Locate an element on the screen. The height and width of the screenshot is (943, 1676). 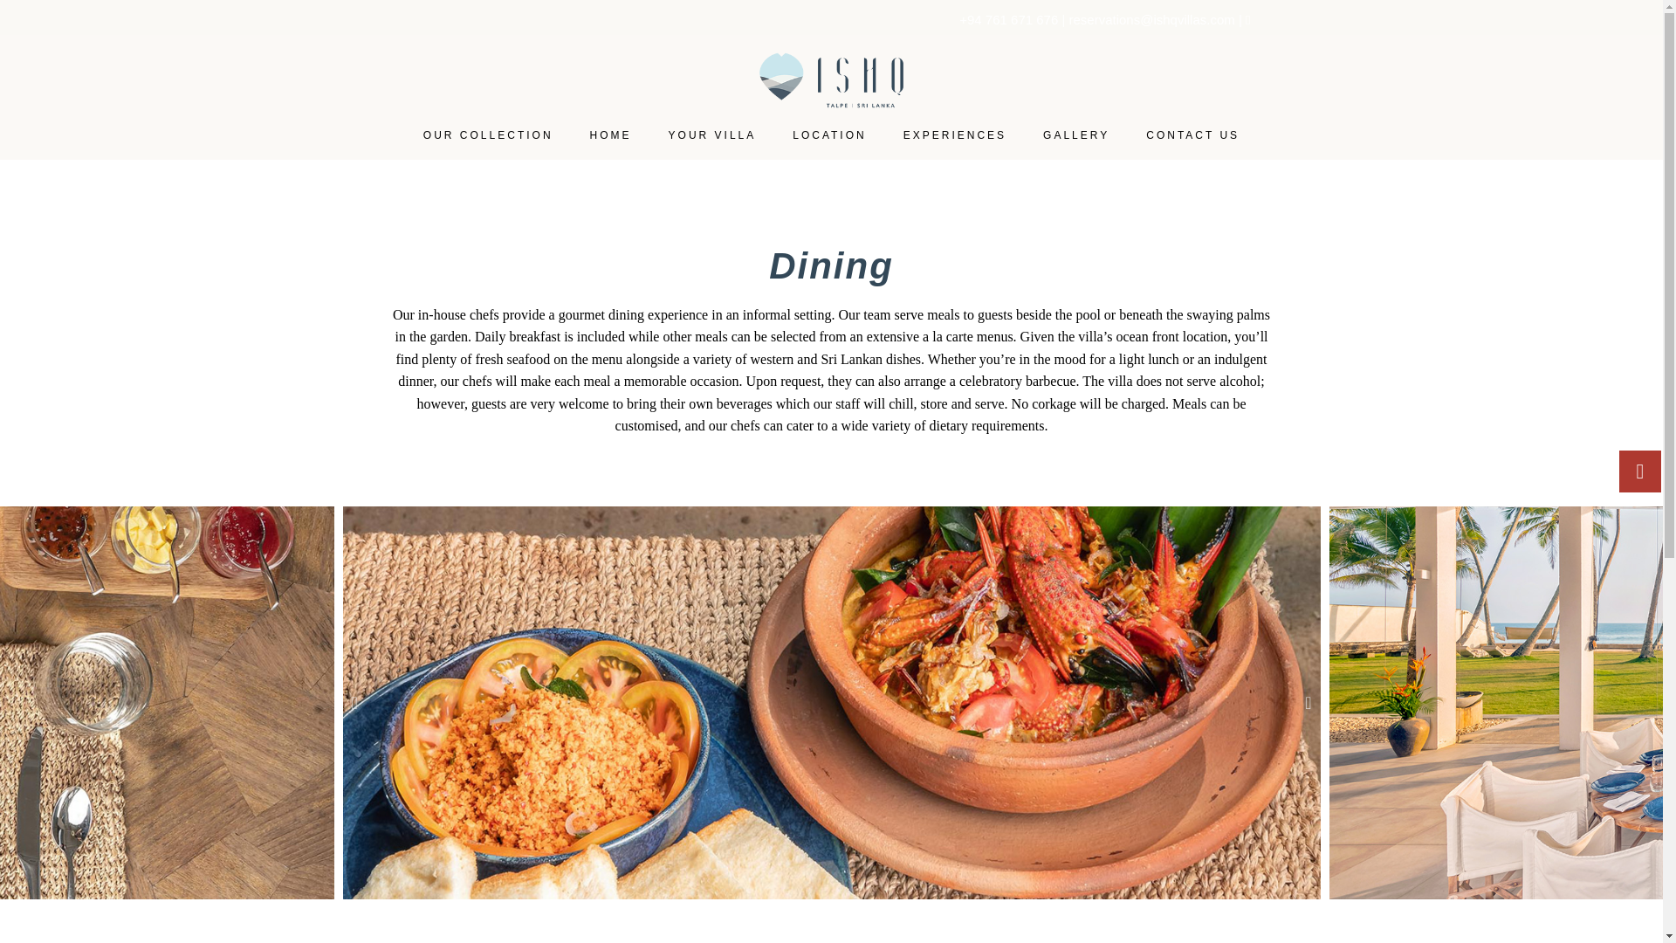
EXPERIENCES is located at coordinates (955, 134).